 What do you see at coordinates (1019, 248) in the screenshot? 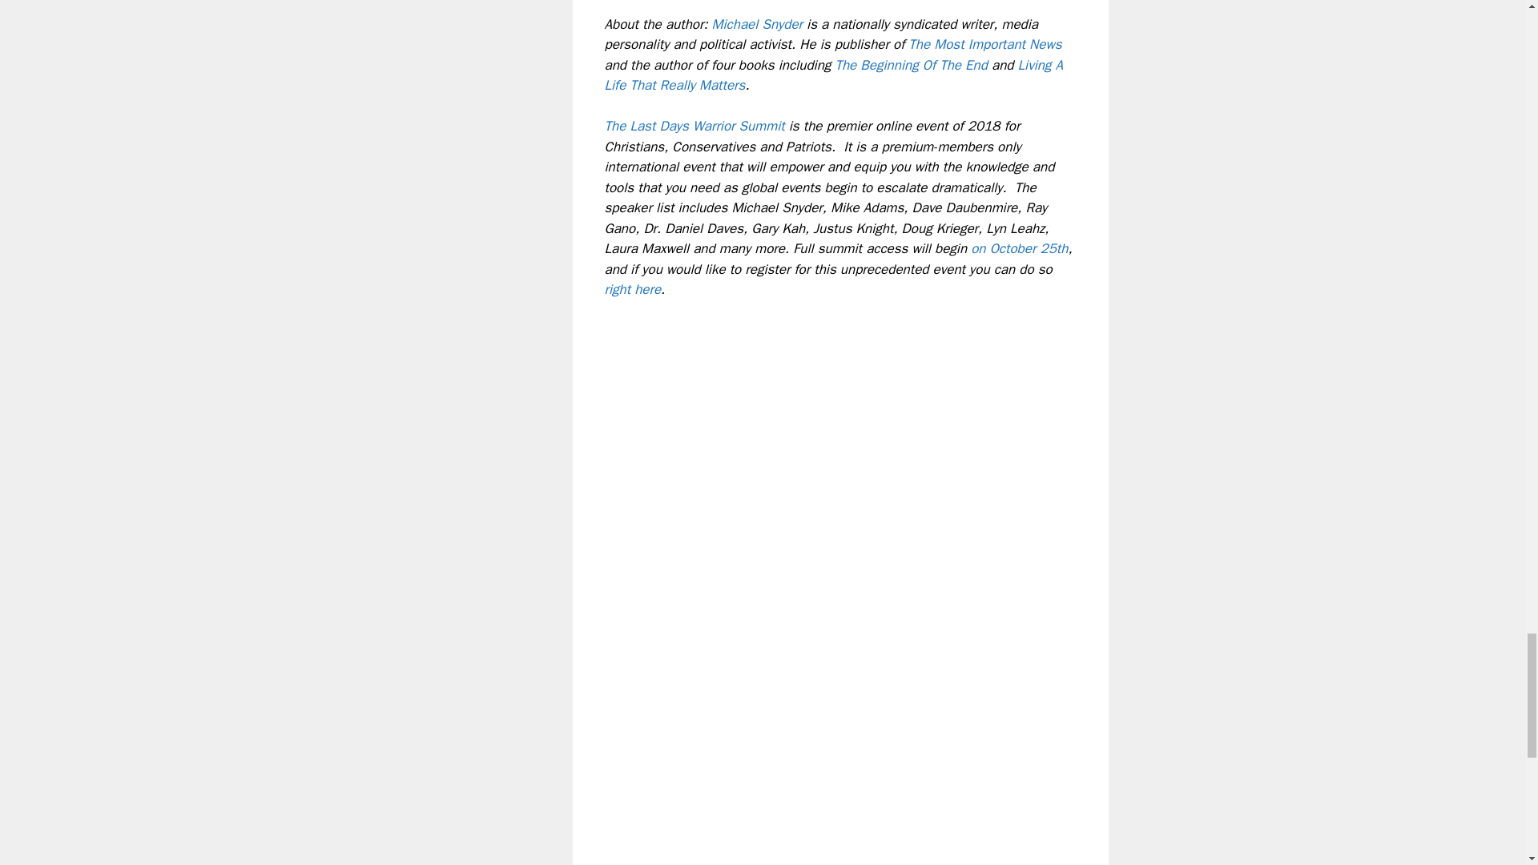
I see `on October 25th` at bounding box center [1019, 248].